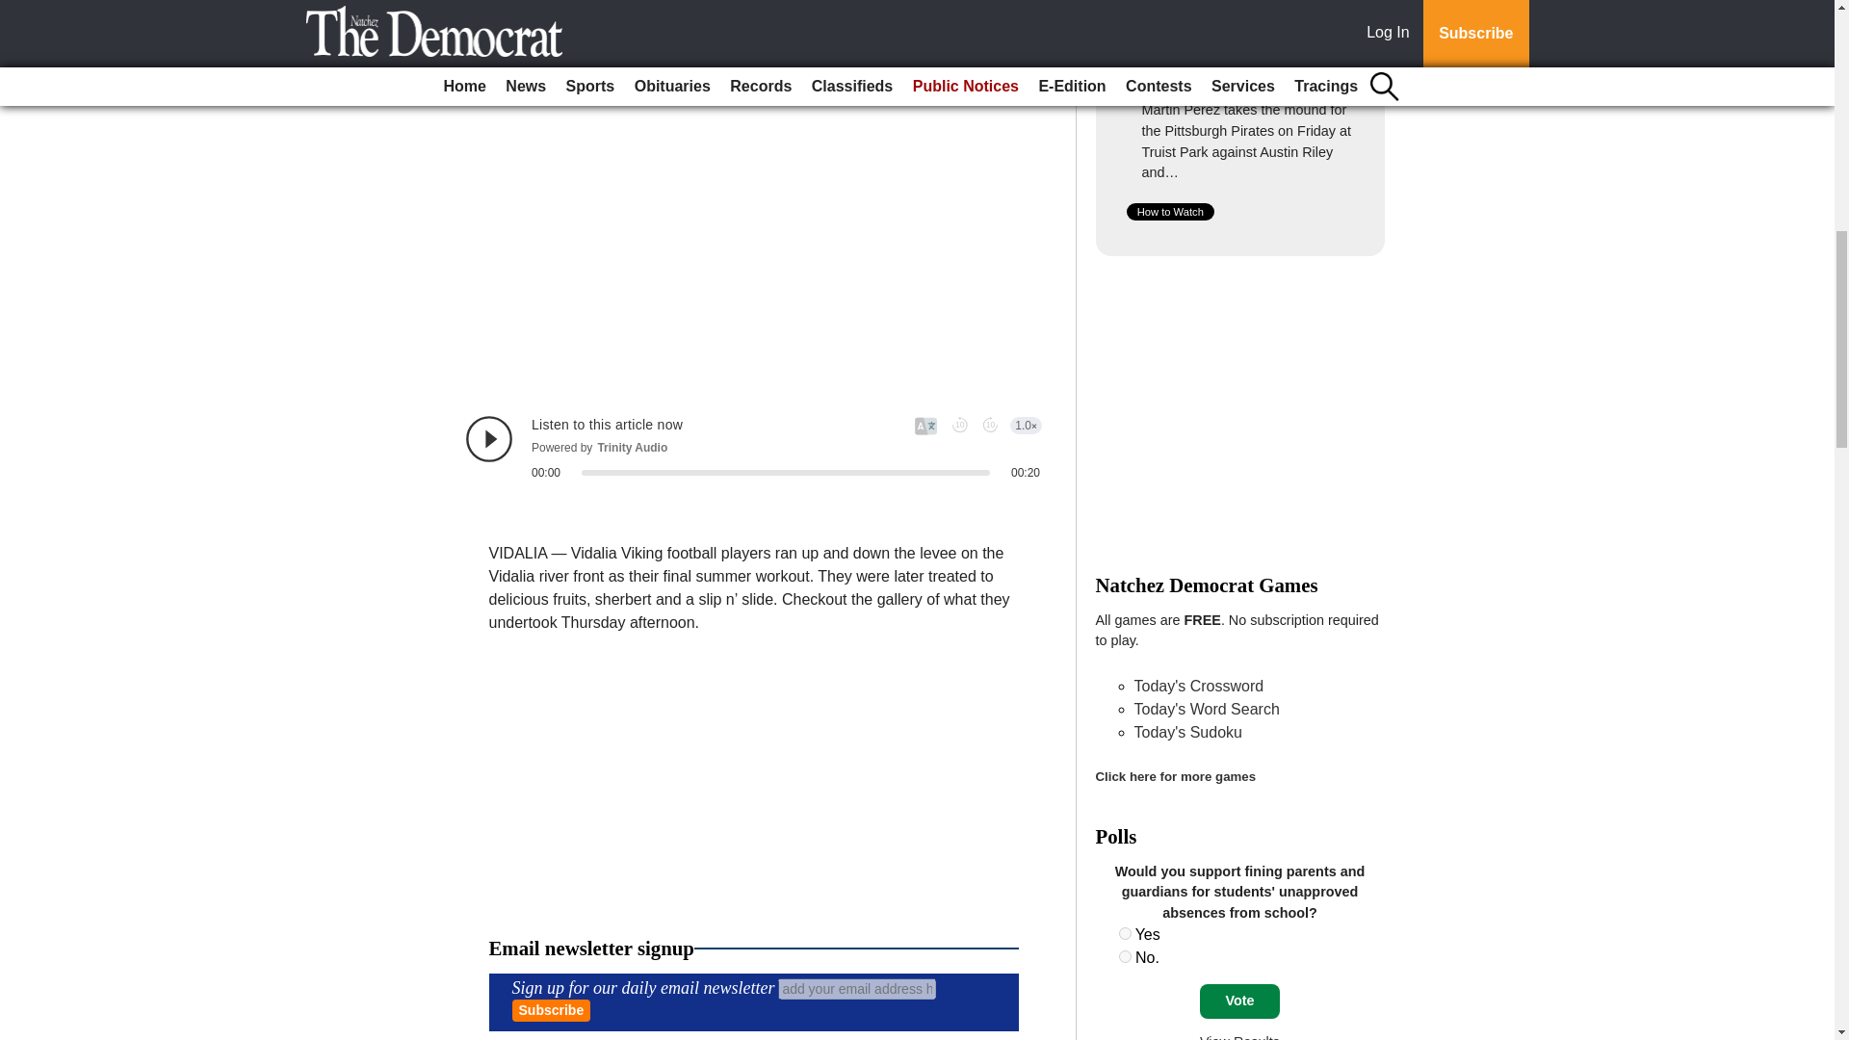 This screenshot has width=1849, height=1040. Describe the element at coordinates (551, 1009) in the screenshot. I see `Subscribe` at that location.